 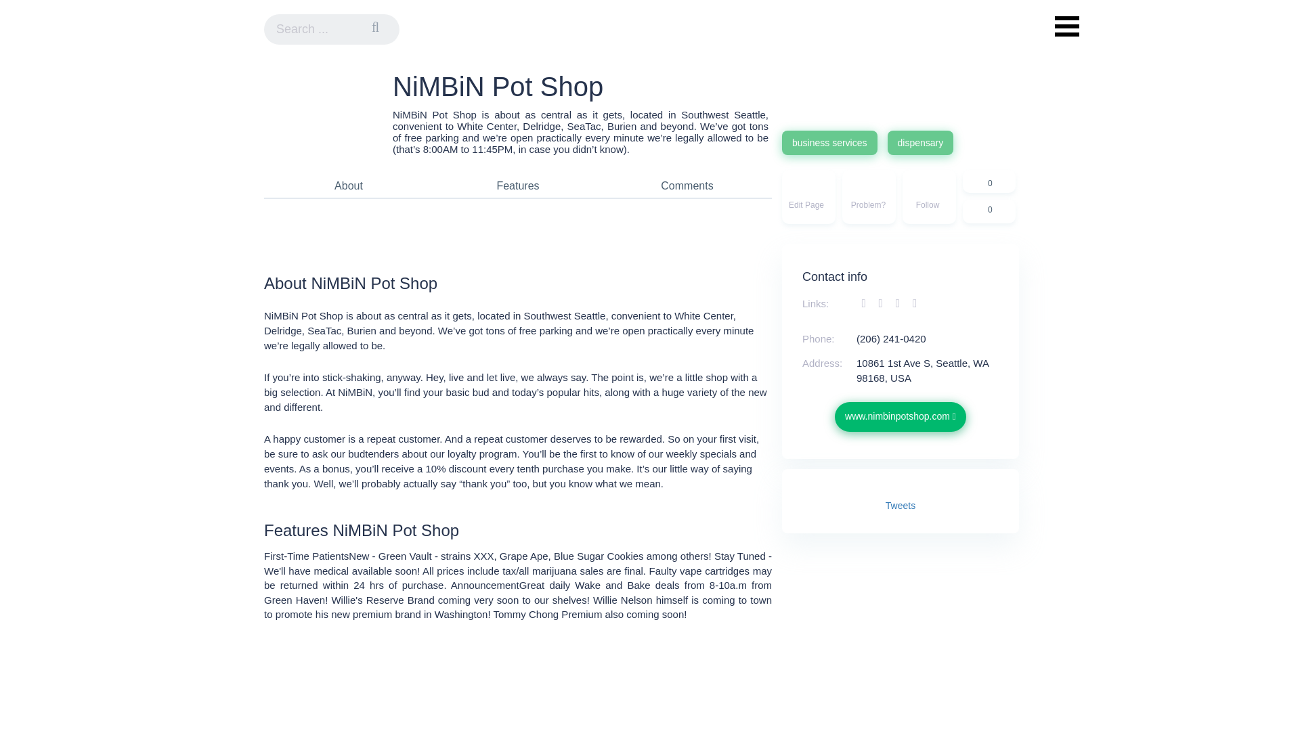 What do you see at coordinates (687, 185) in the screenshot?
I see `Comments` at bounding box center [687, 185].